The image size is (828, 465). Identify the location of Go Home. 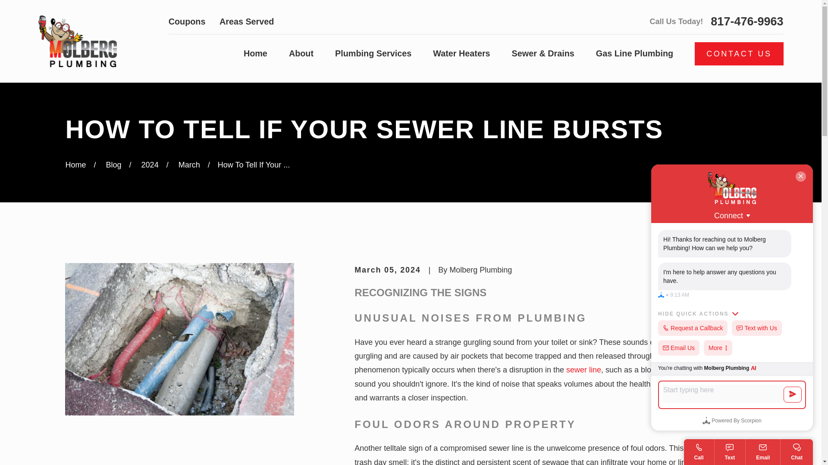
(75, 164).